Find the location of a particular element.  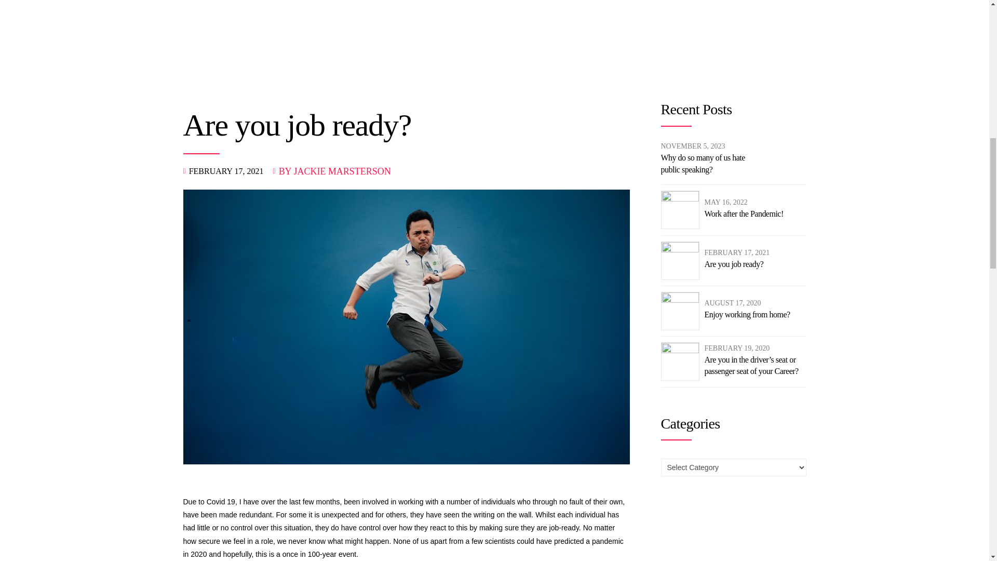

Work after the Pandemic! is located at coordinates (743, 214).